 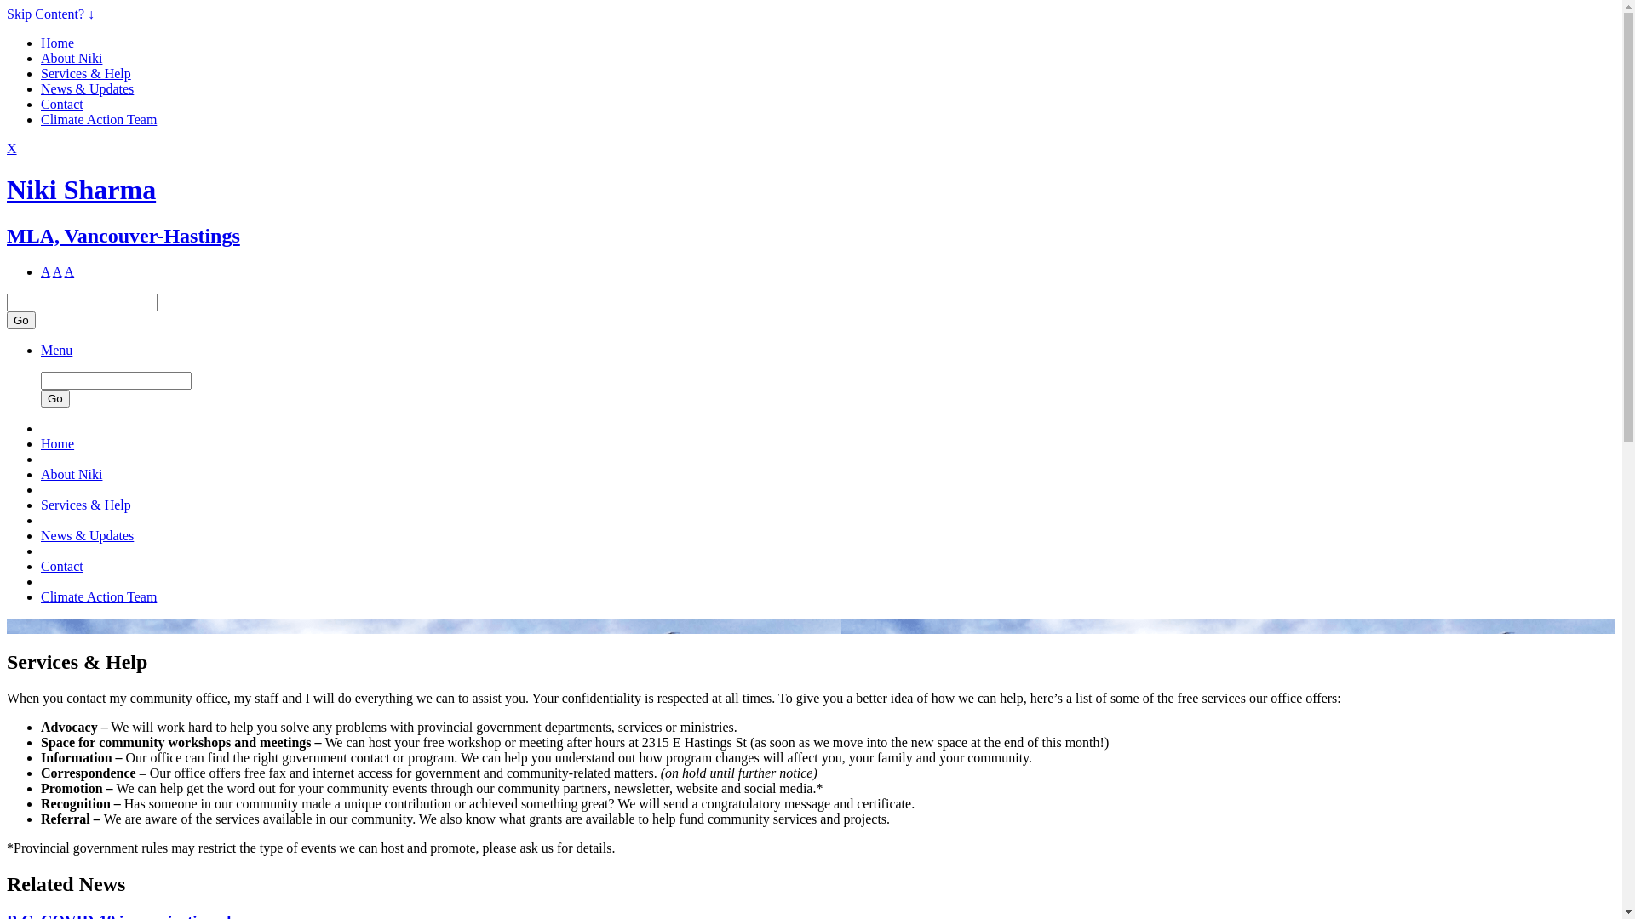 What do you see at coordinates (70, 272) in the screenshot?
I see `A` at bounding box center [70, 272].